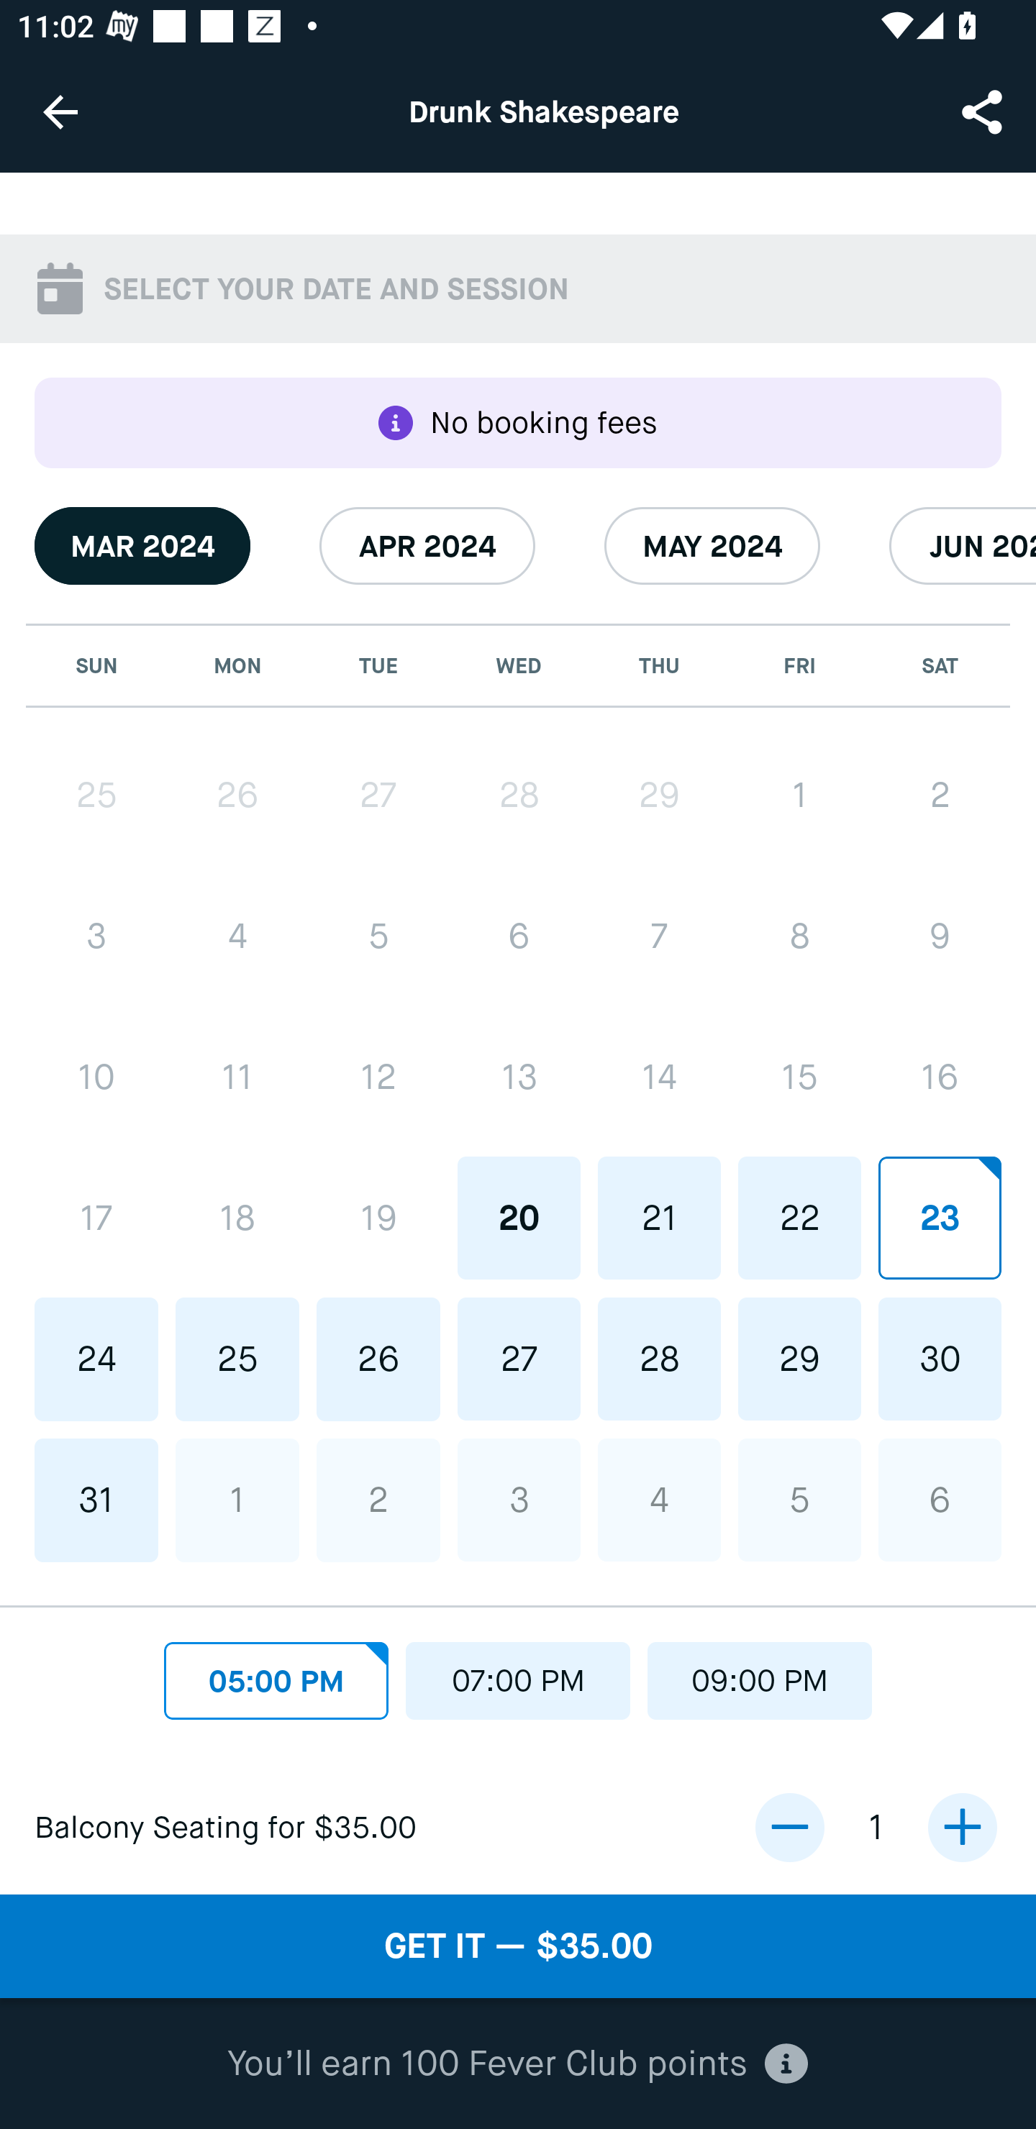 This screenshot has width=1036, height=2129. I want to click on 14, so click(659, 1077).